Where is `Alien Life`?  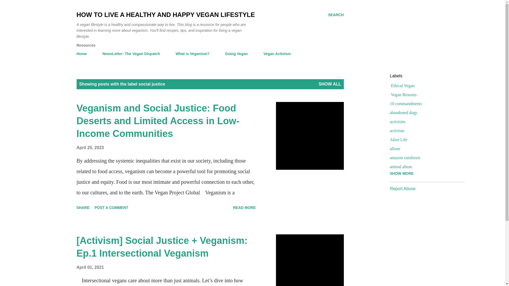
Alien Life is located at coordinates (425, 140).